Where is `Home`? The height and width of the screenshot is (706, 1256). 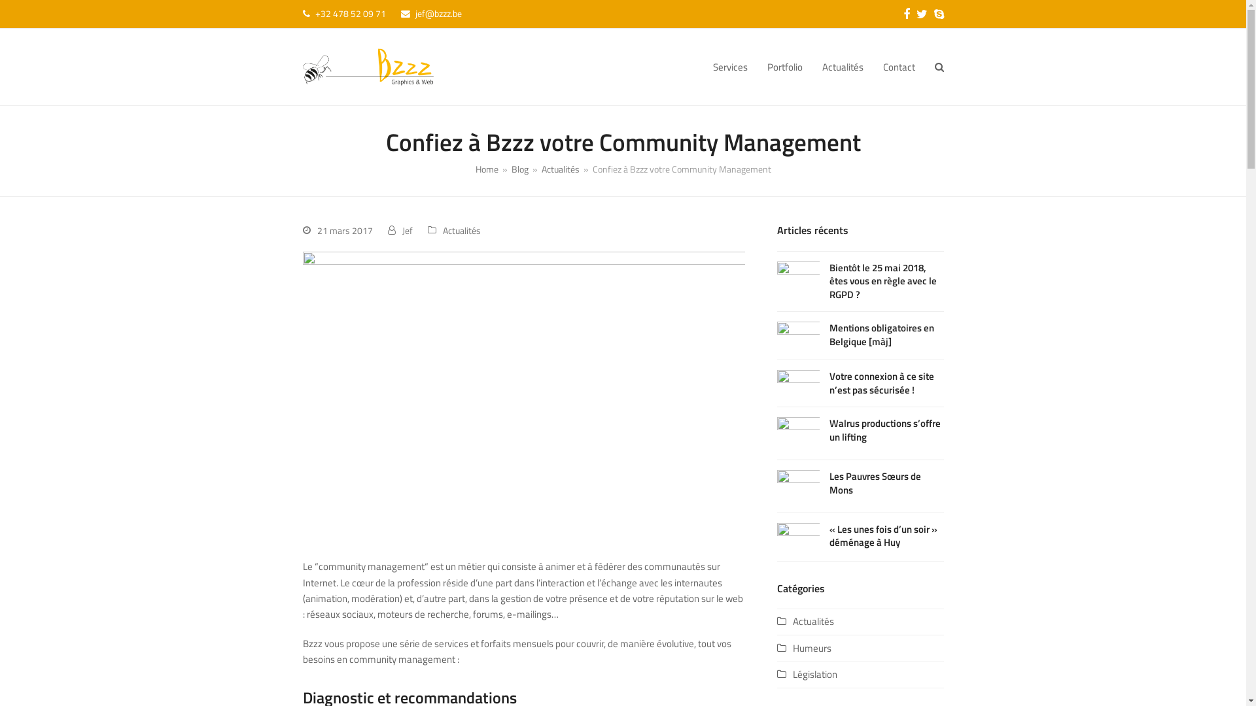 Home is located at coordinates (487, 169).